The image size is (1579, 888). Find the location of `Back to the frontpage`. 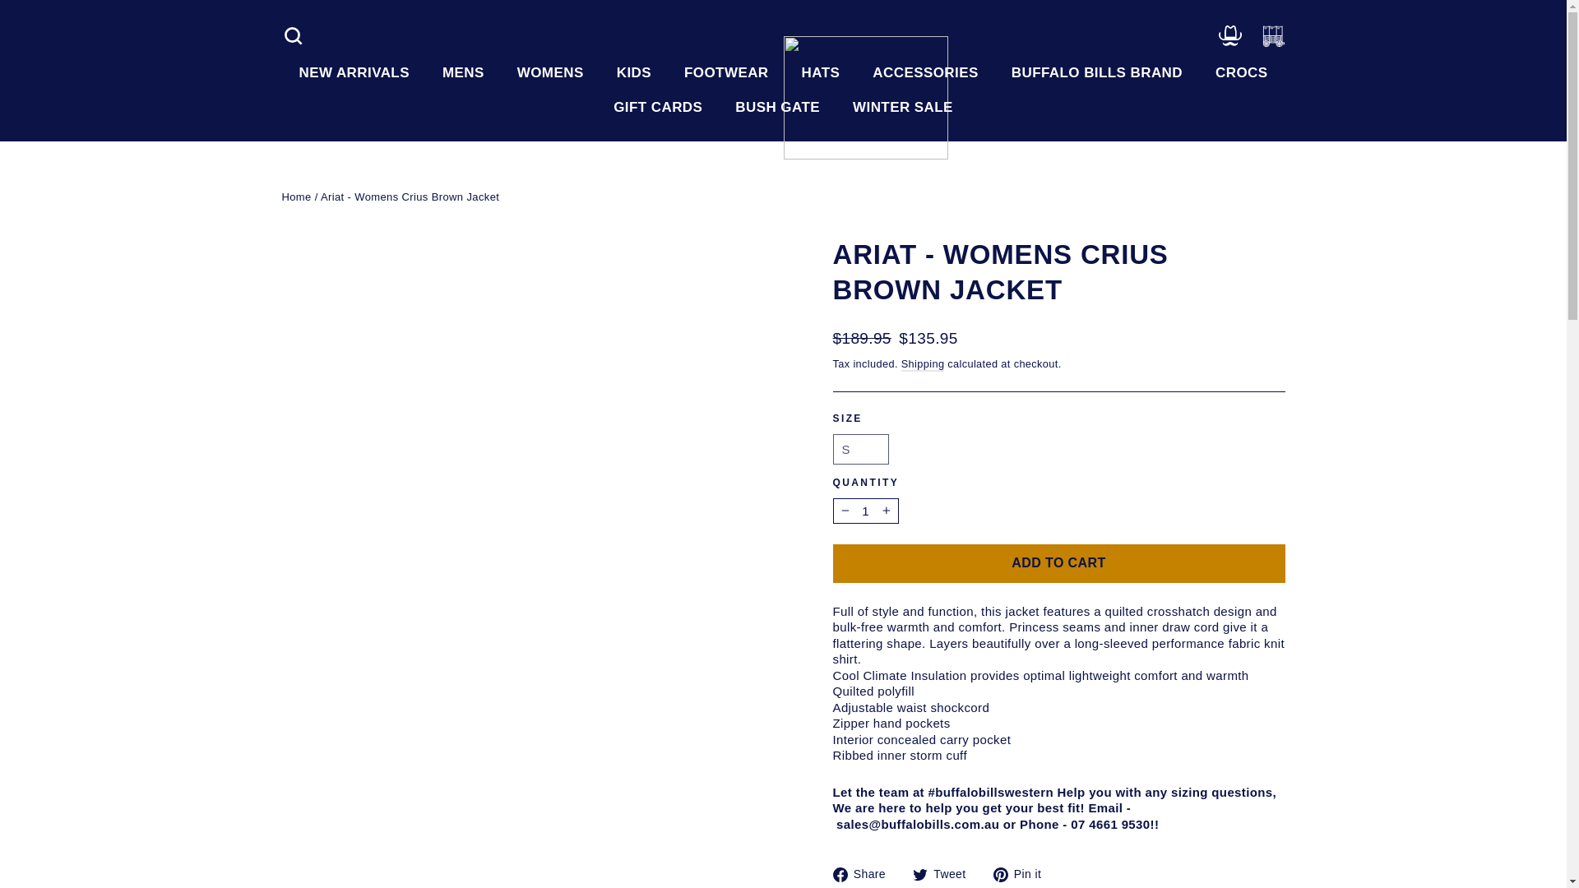

Back to the frontpage is located at coordinates (296, 197).